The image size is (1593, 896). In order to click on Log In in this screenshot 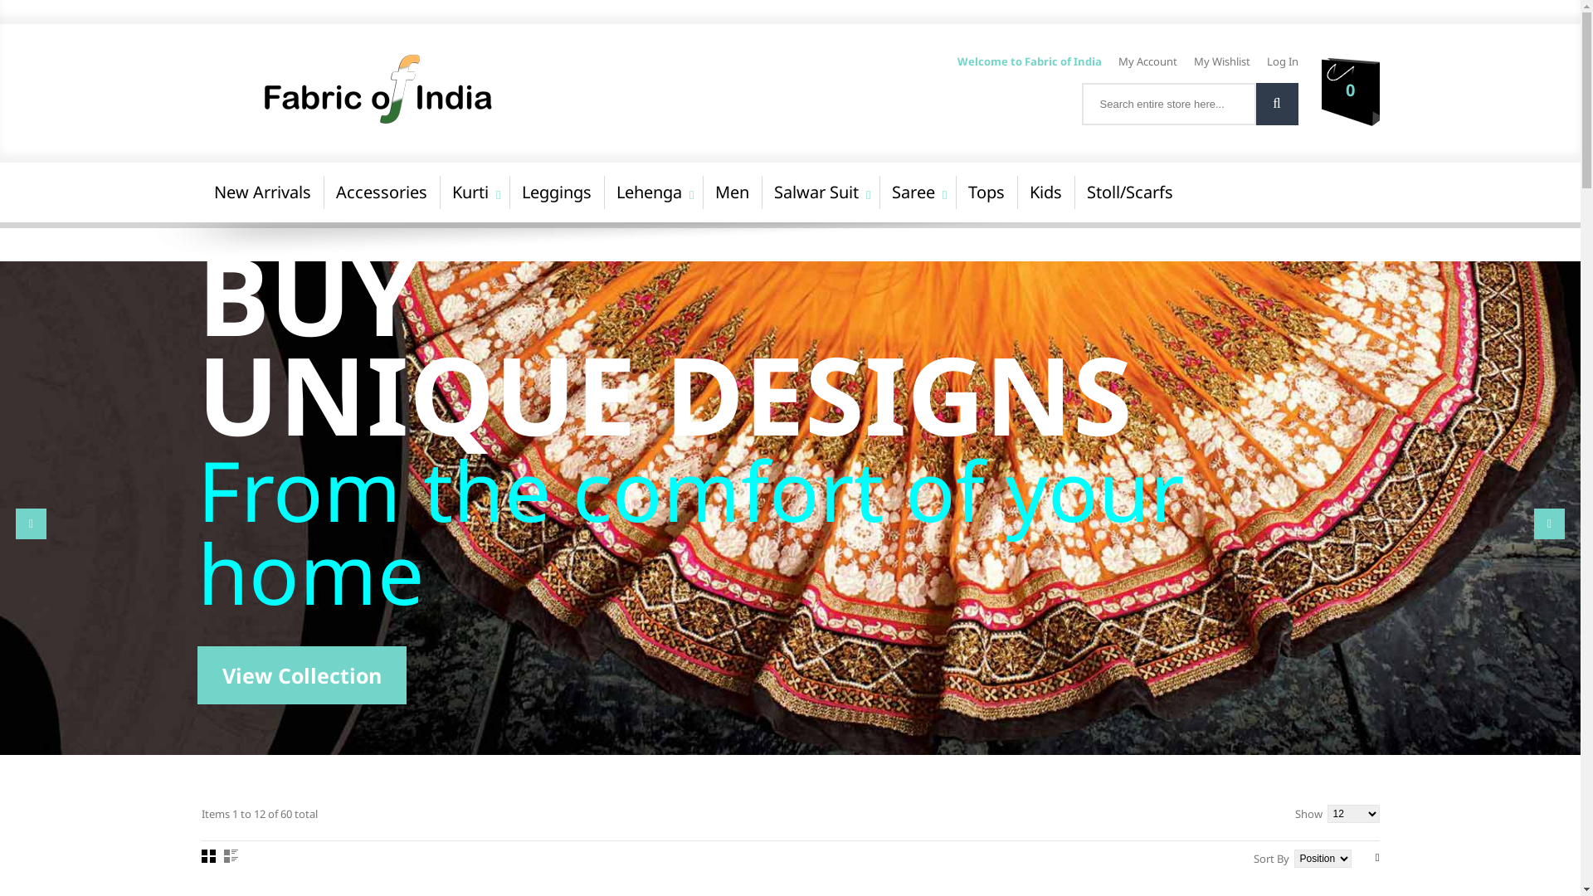, I will do `click(1282, 61)`.